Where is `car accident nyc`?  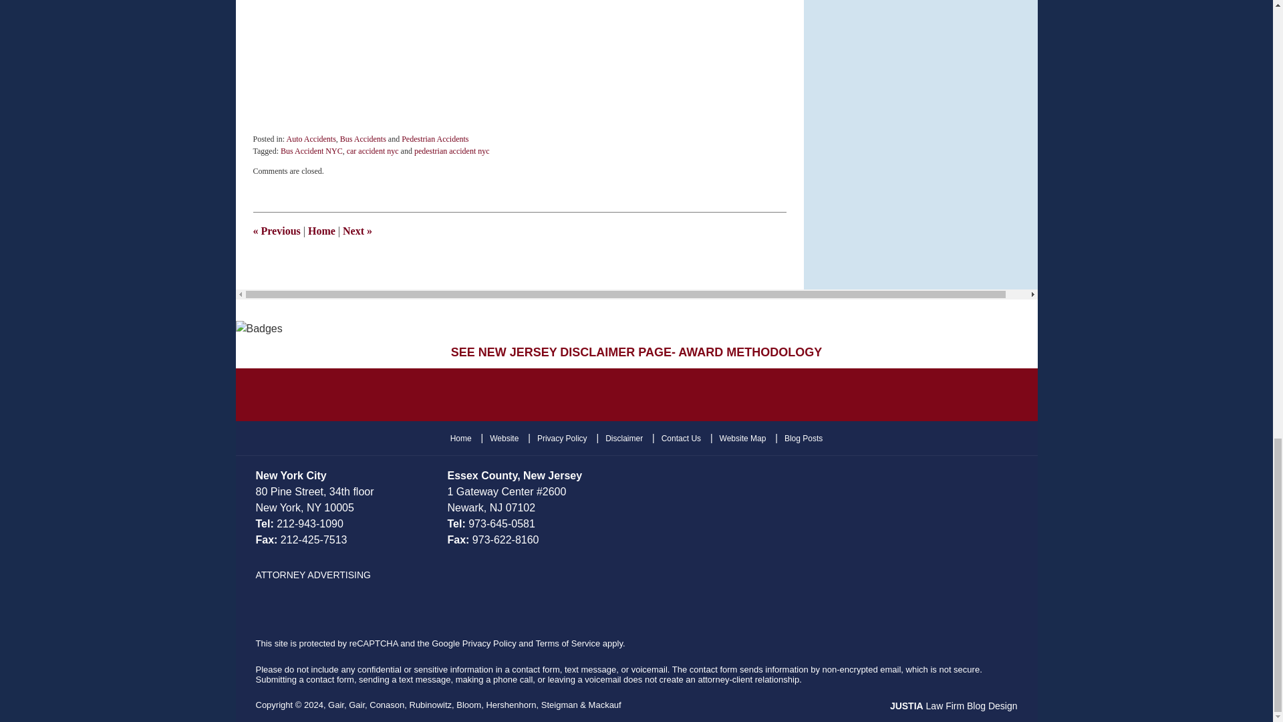 car accident nyc is located at coordinates (373, 151).